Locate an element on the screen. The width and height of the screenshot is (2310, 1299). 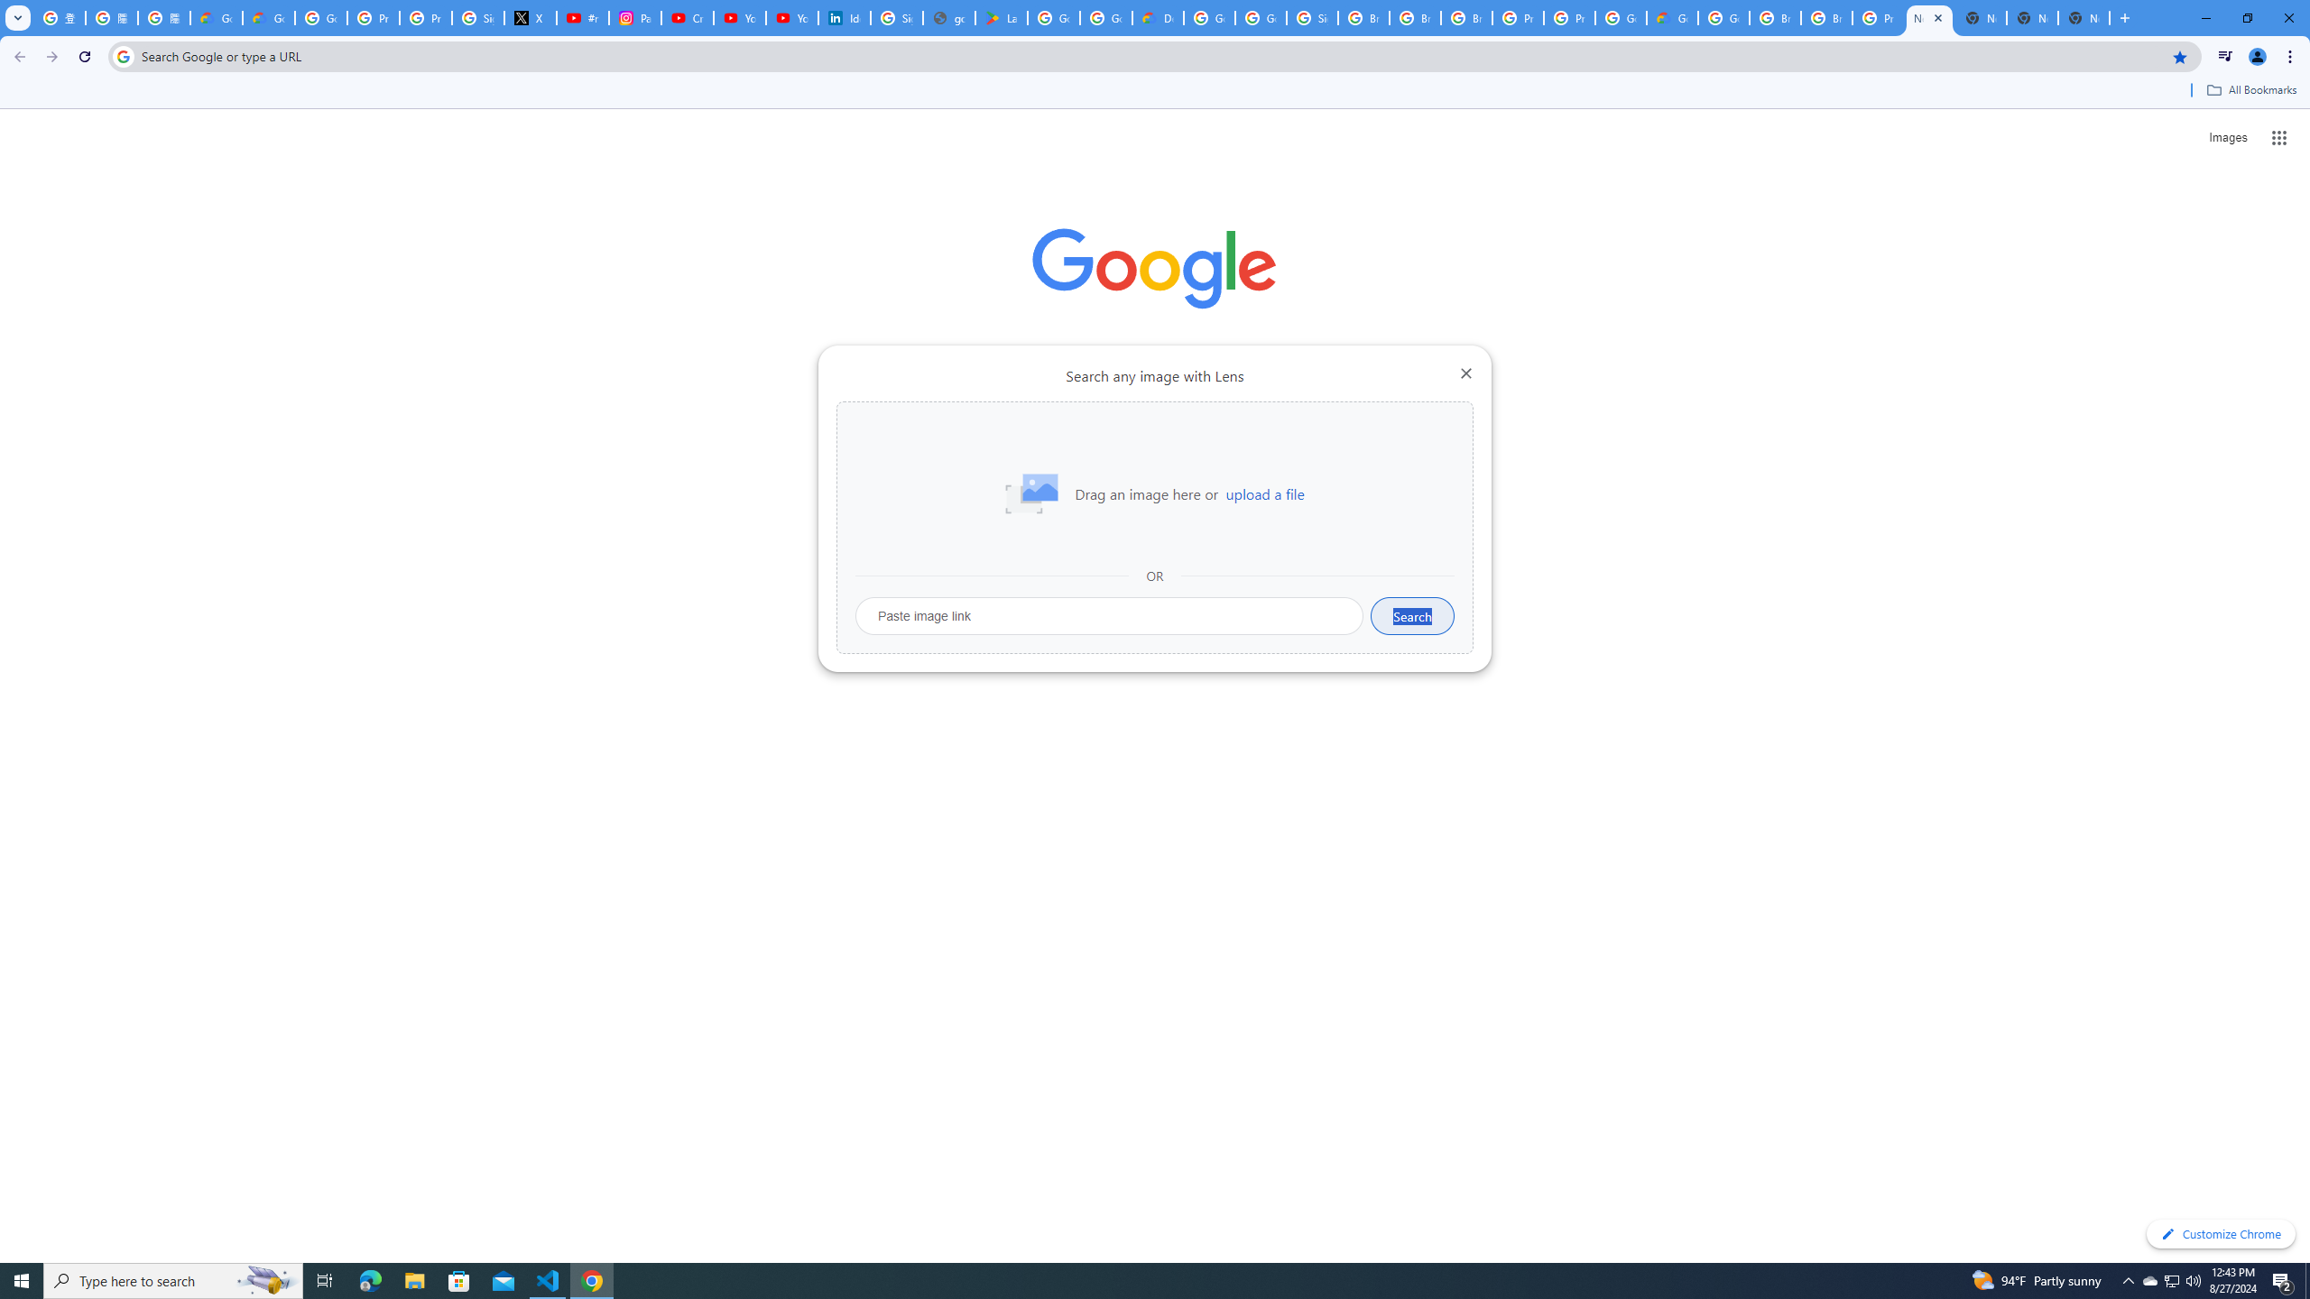
Google Cloud Platform is located at coordinates (1723, 18).